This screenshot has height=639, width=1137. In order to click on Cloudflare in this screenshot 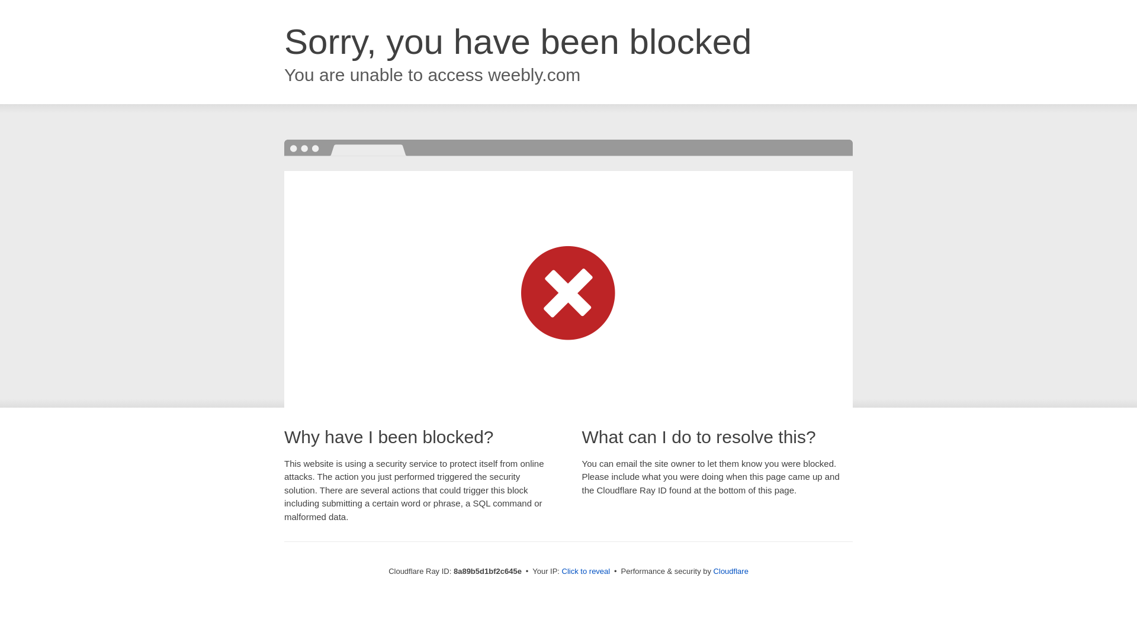, I will do `click(731, 571)`.